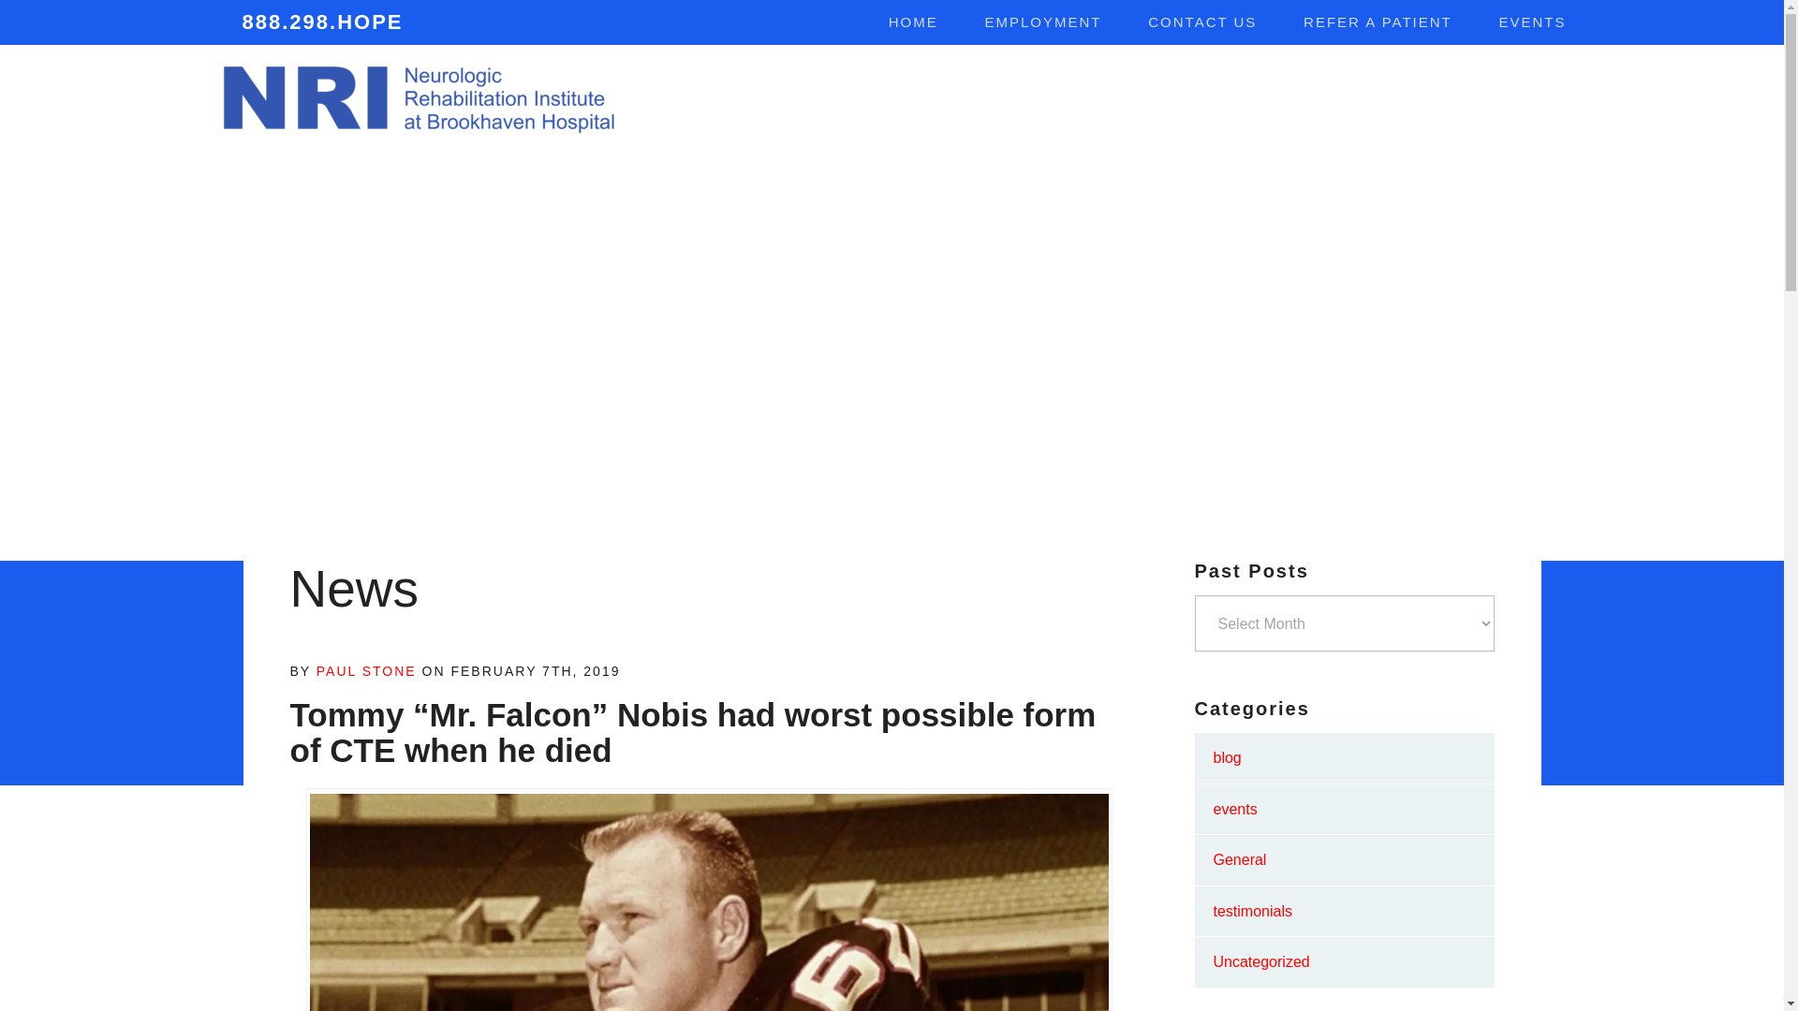 The height and width of the screenshot is (1011, 1798). I want to click on Go, so click(1538, 97).